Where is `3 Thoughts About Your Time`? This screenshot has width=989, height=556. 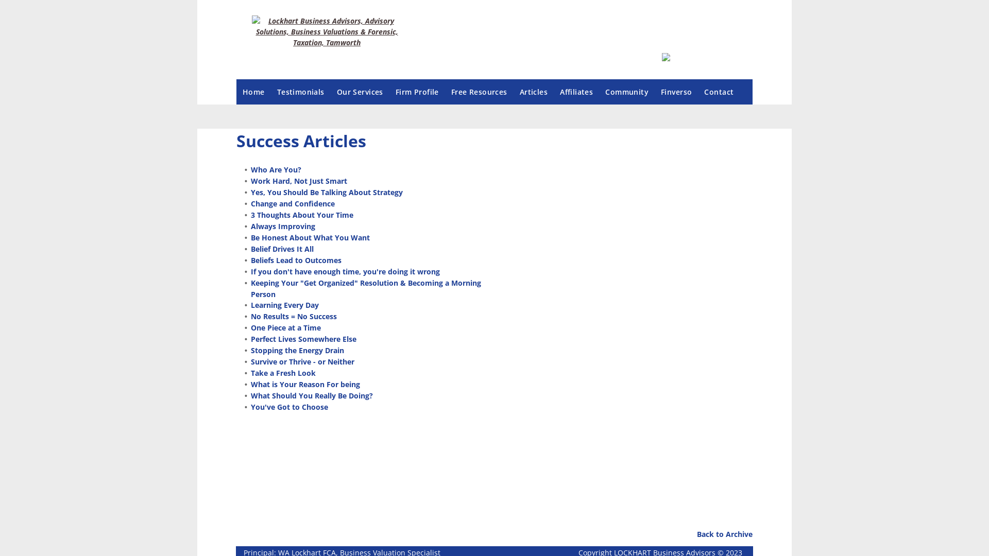 3 Thoughts About Your Time is located at coordinates (302, 215).